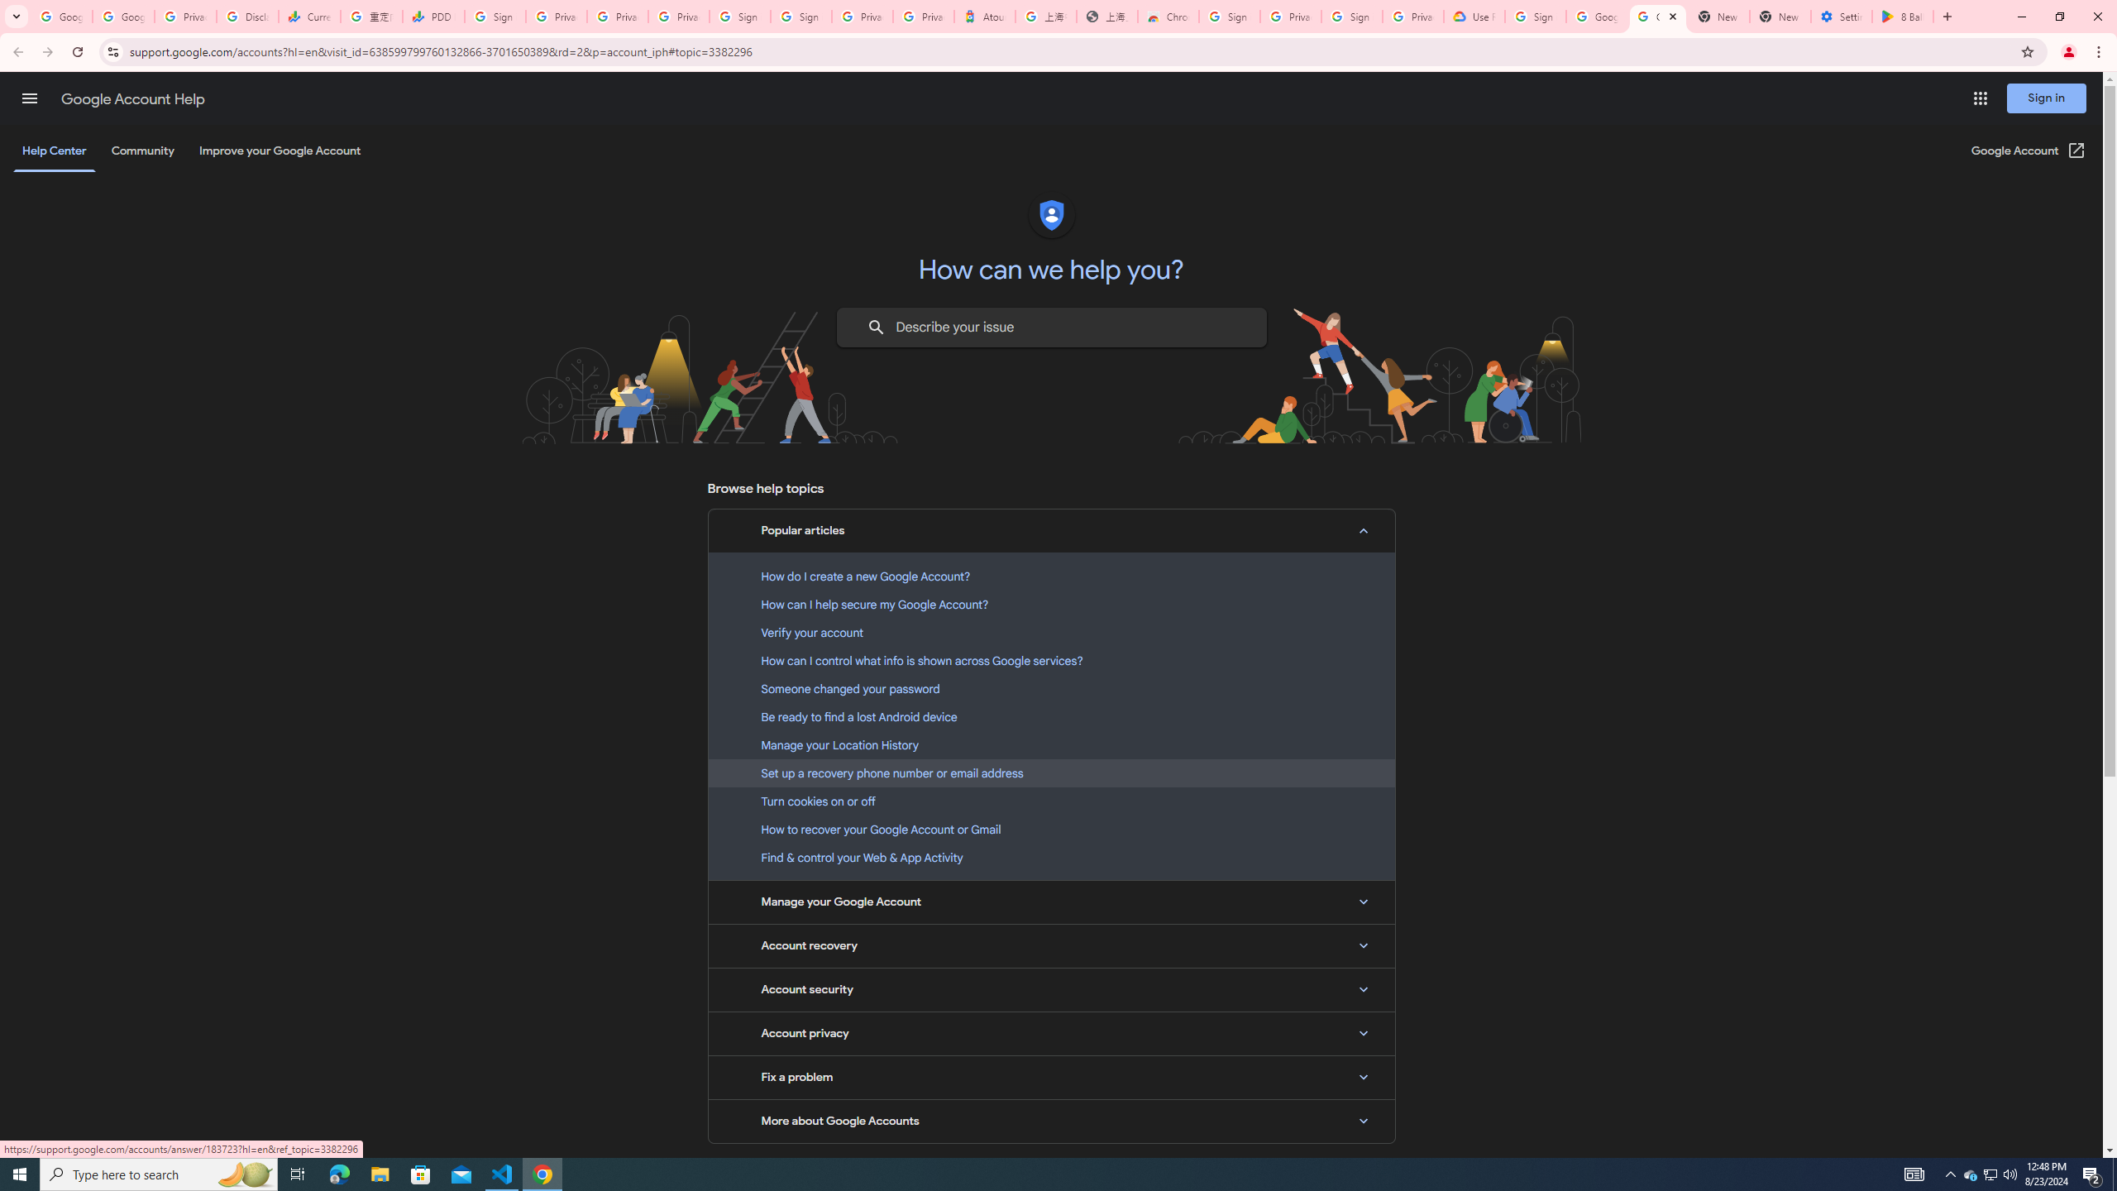  I want to click on Account recovery, so click(1051, 945).